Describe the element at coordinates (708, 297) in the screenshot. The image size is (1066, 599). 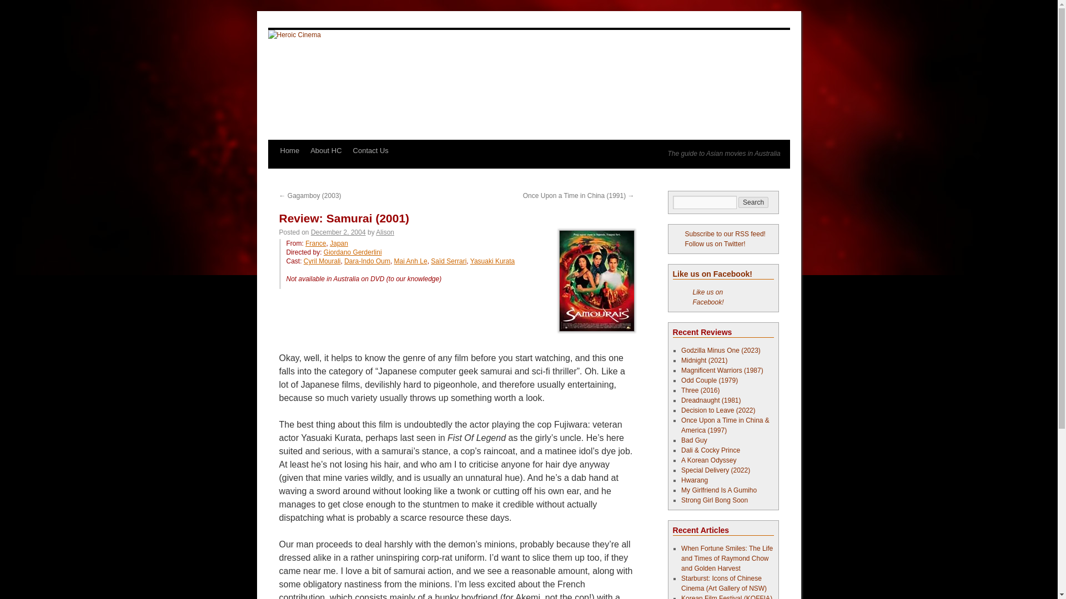
I see `Like us on Facebook!` at that location.